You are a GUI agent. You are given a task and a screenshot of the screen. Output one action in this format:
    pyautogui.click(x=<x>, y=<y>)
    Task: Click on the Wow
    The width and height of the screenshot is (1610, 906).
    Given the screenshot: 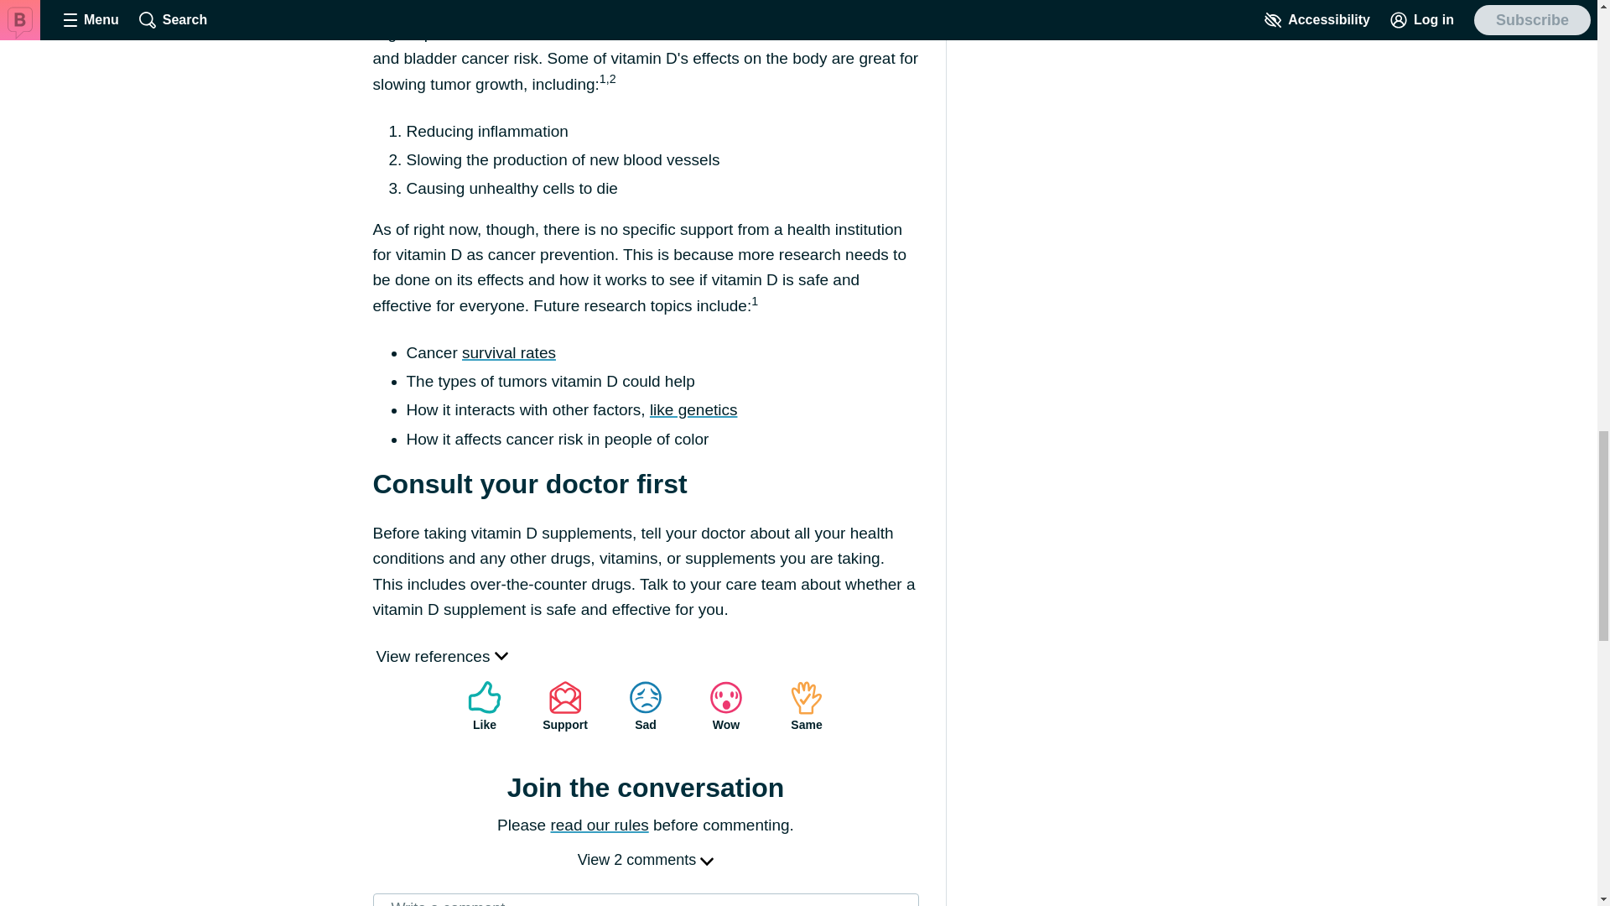 What is the action you would take?
    pyautogui.click(x=726, y=706)
    